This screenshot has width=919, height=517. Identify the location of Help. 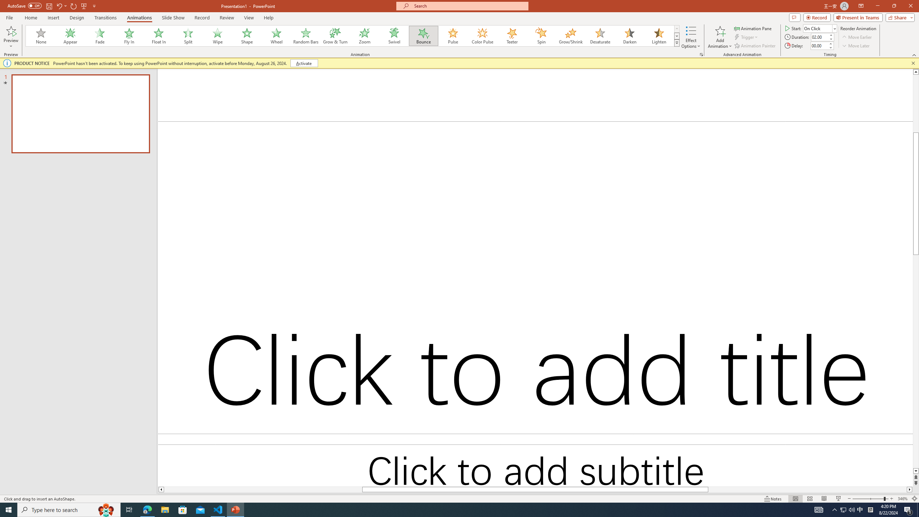
(269, 18).